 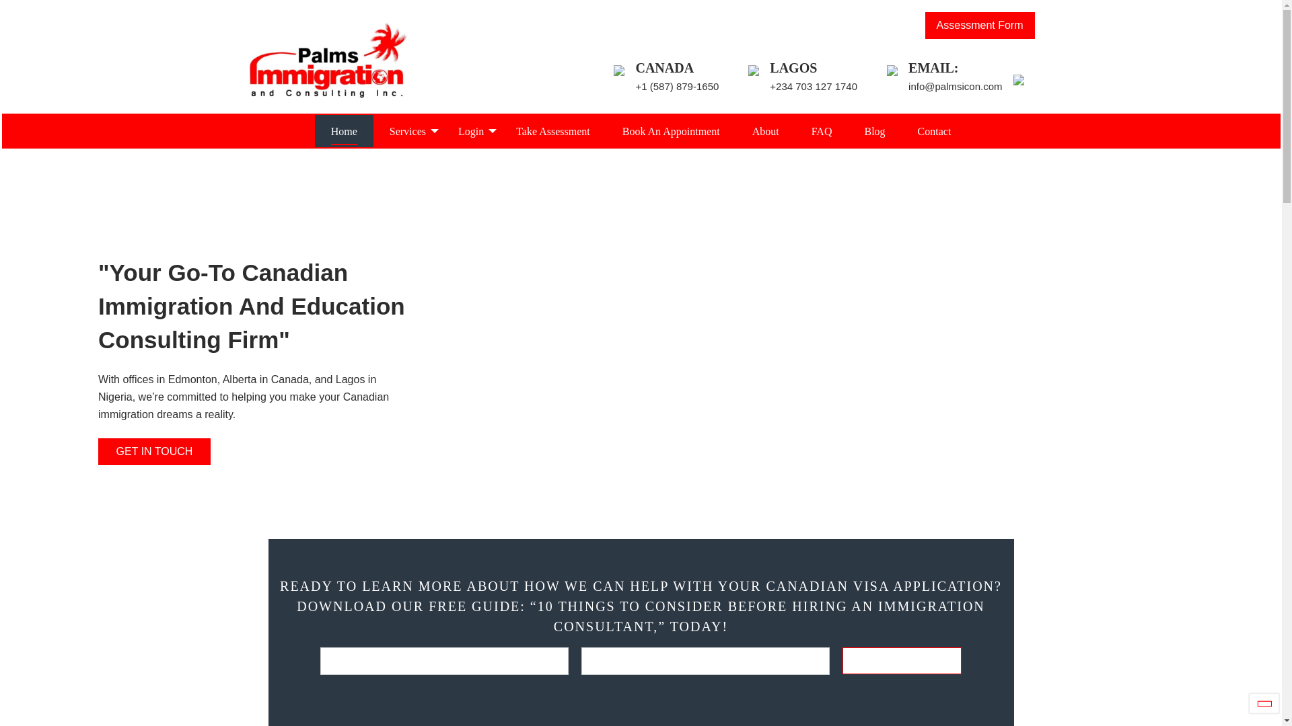 I want to click on Services, so click(x=407, y=130).